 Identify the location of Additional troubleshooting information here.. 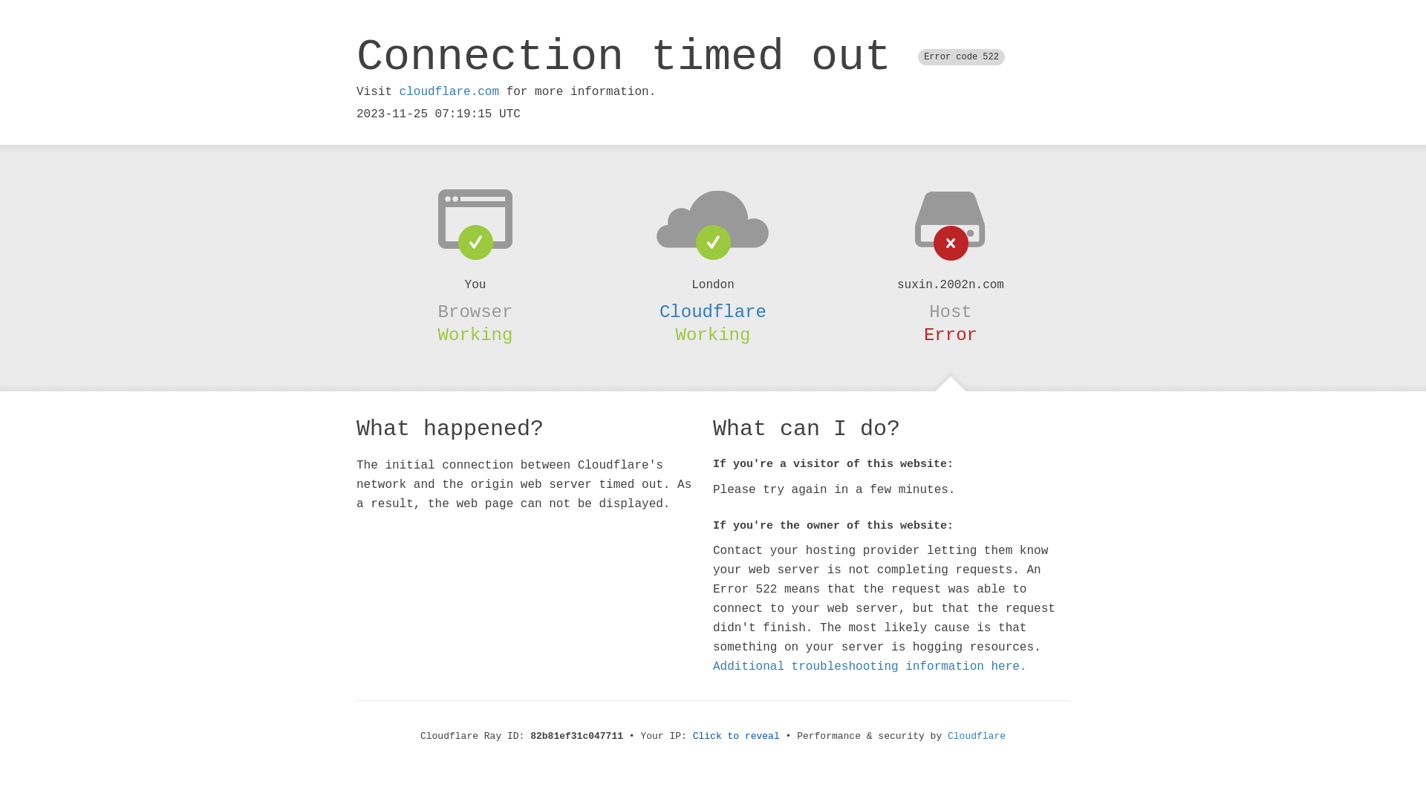
(870, 667).